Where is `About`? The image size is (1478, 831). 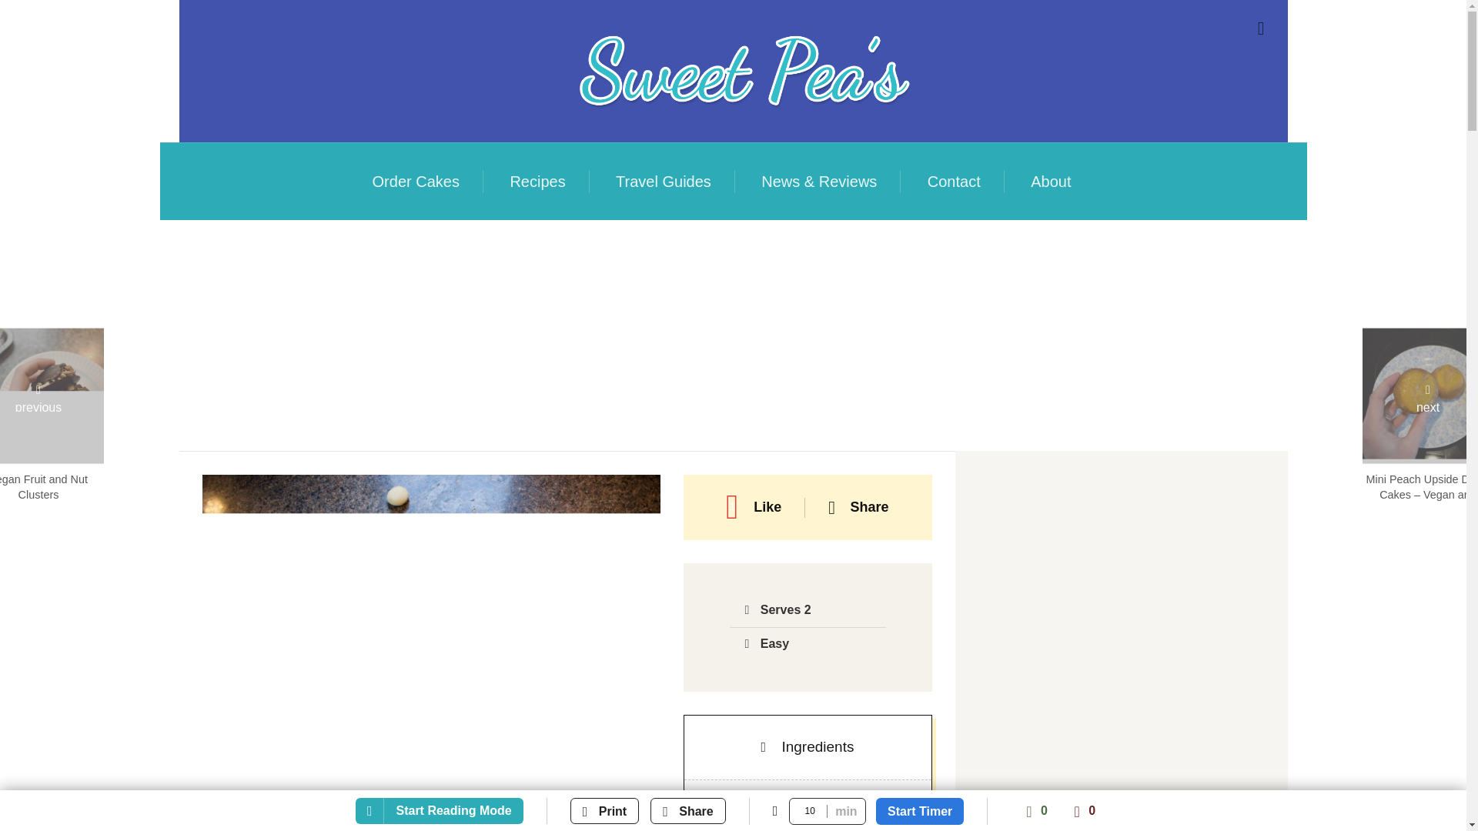 About is located at coordinates (1050, 182).